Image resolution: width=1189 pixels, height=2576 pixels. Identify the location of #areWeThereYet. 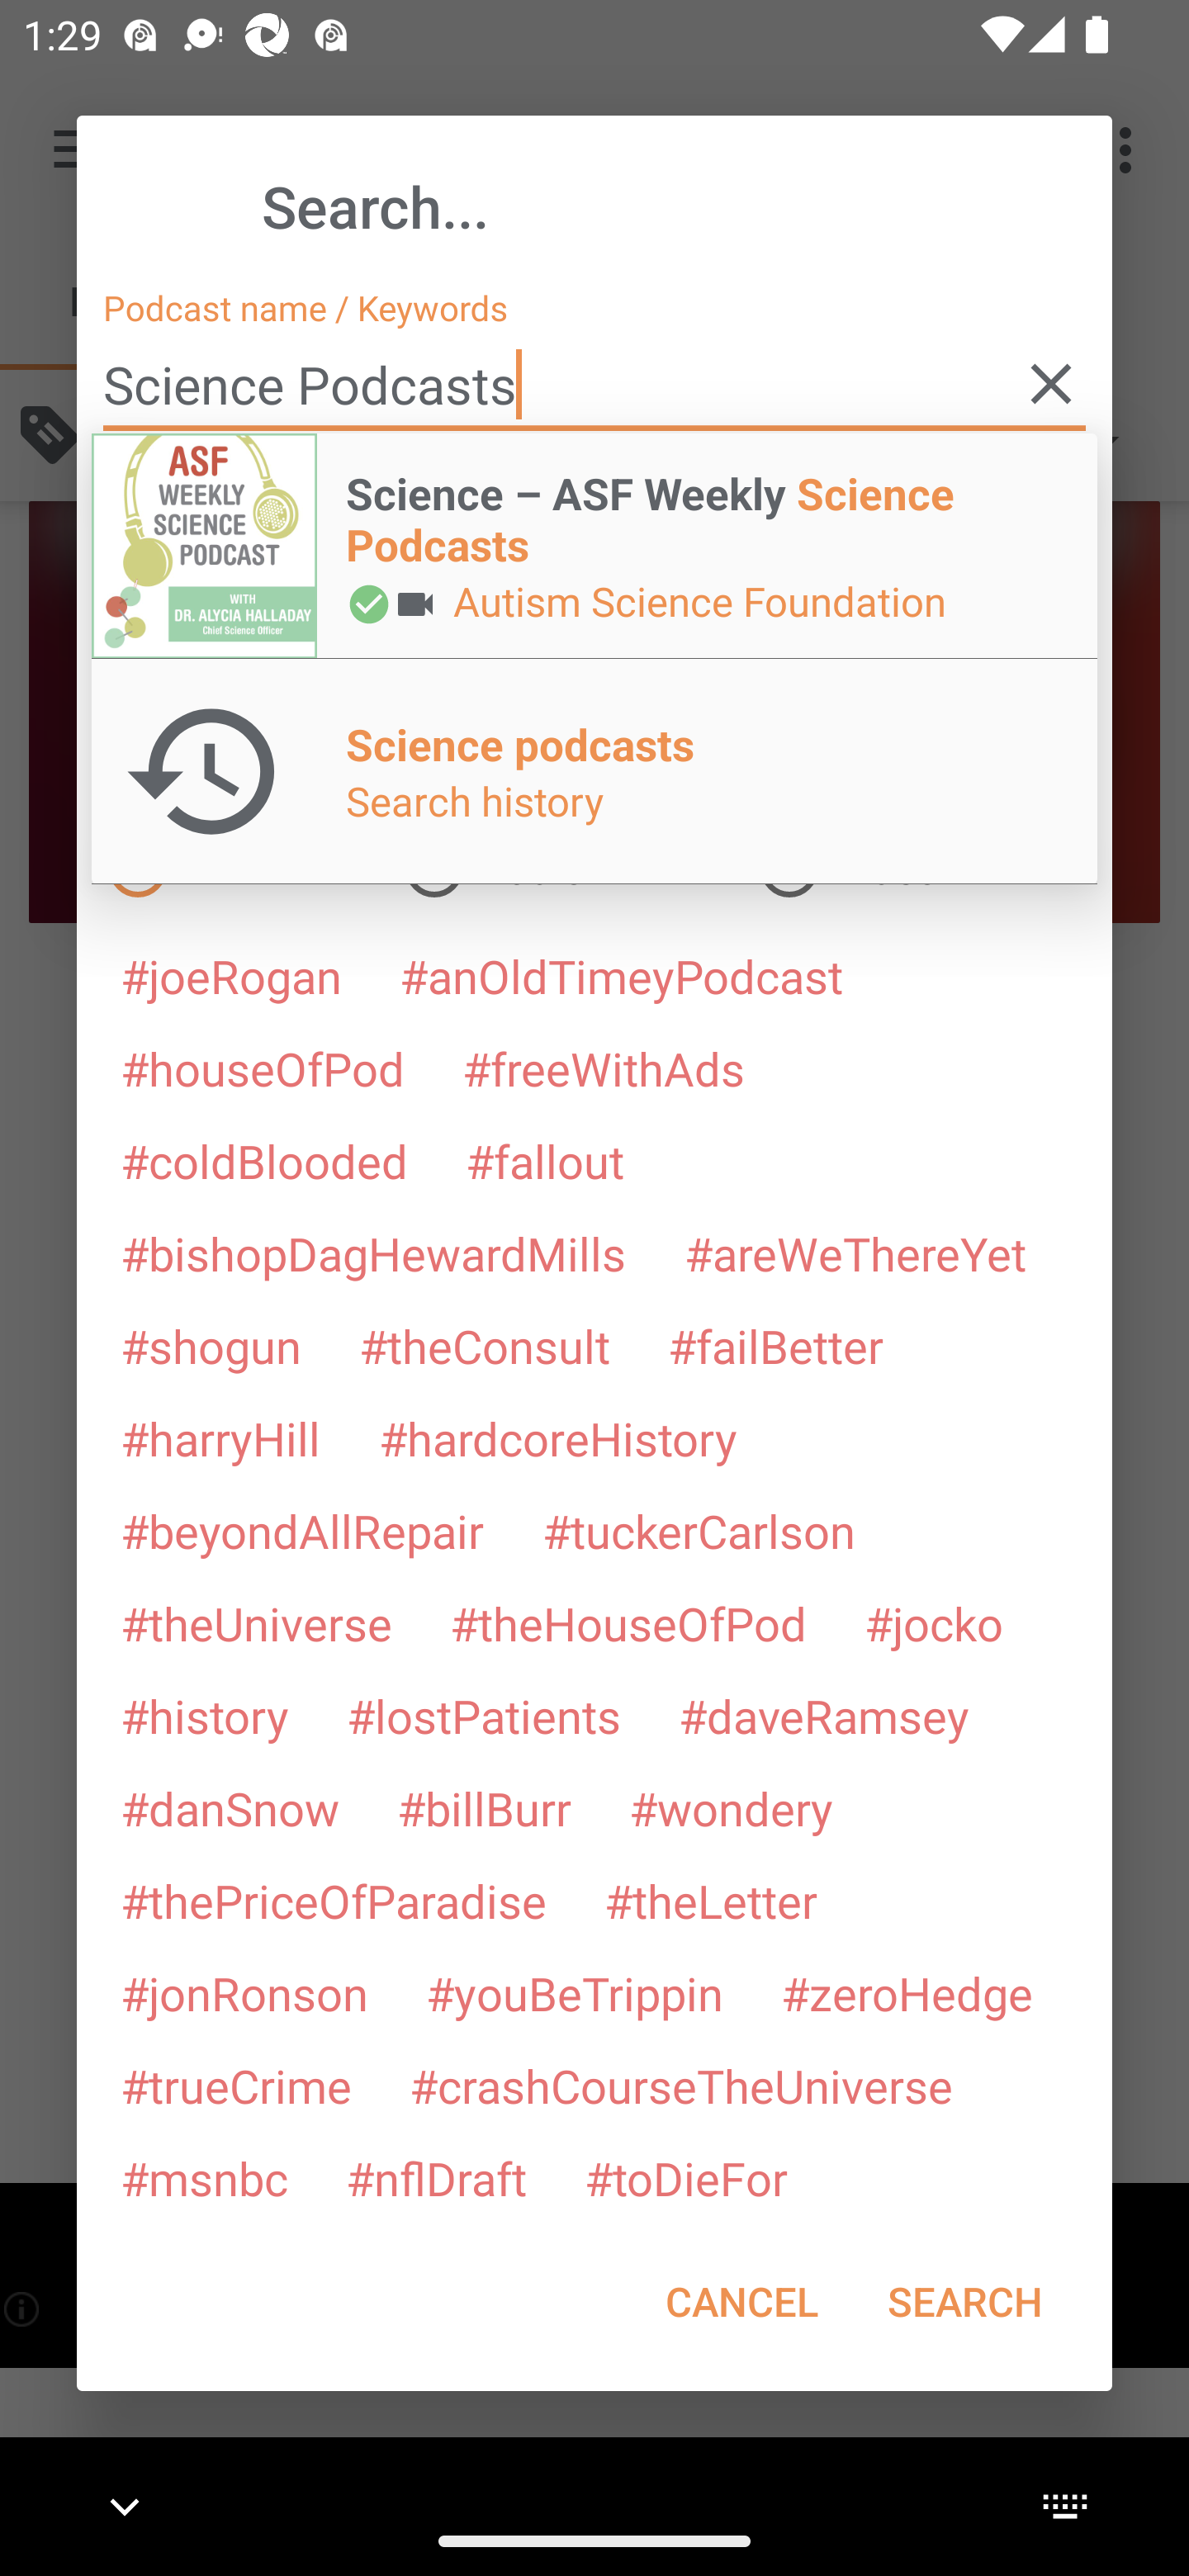
(855, 1252).